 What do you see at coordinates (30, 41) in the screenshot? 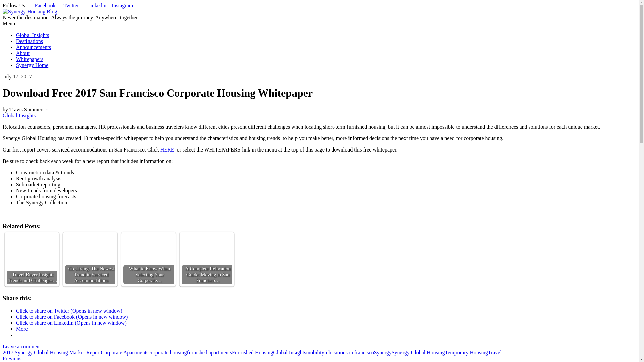
I see `Destinations` at bounding box center [30, 41].